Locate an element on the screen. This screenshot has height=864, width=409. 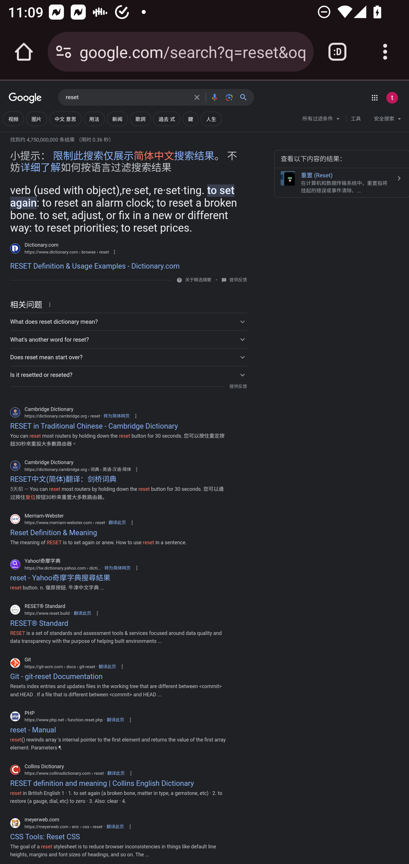
翻译此页 is located at coordinates (82, 613).